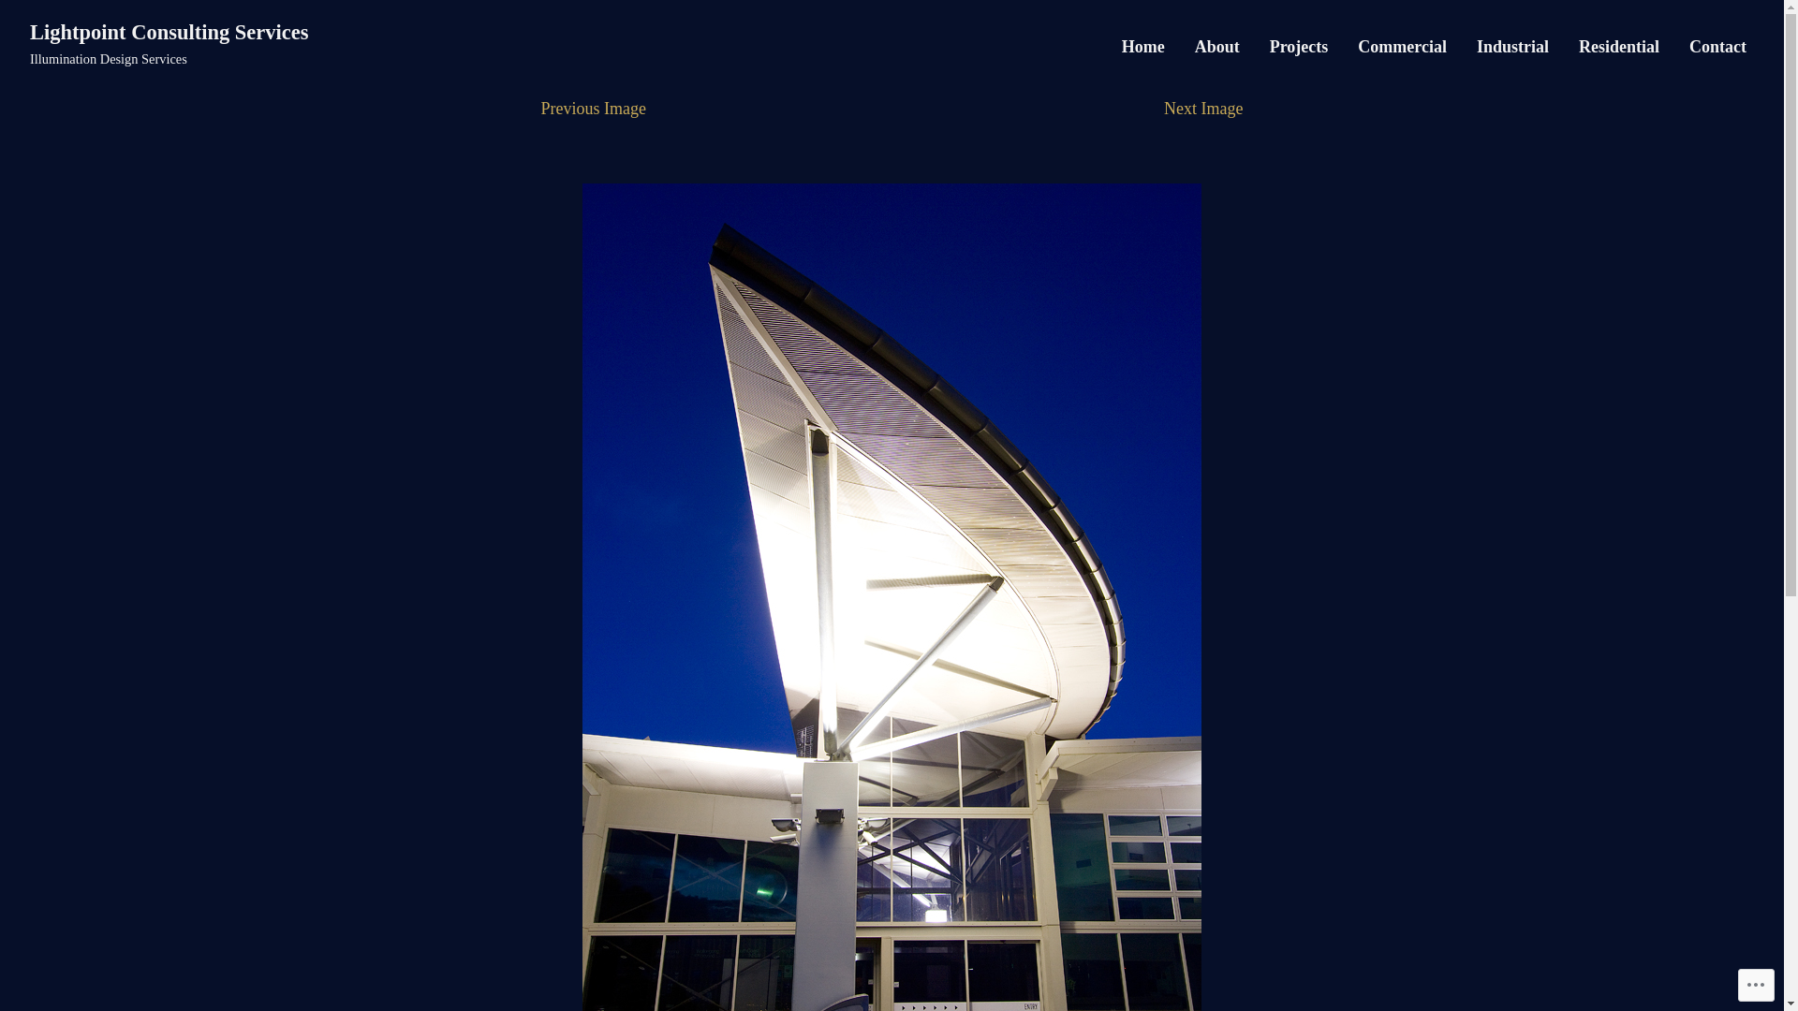 This screenshot has height=1011, width=1798. Describe the element at coordinates (1143, 47) in the screenshot. I see `Home` at that location.